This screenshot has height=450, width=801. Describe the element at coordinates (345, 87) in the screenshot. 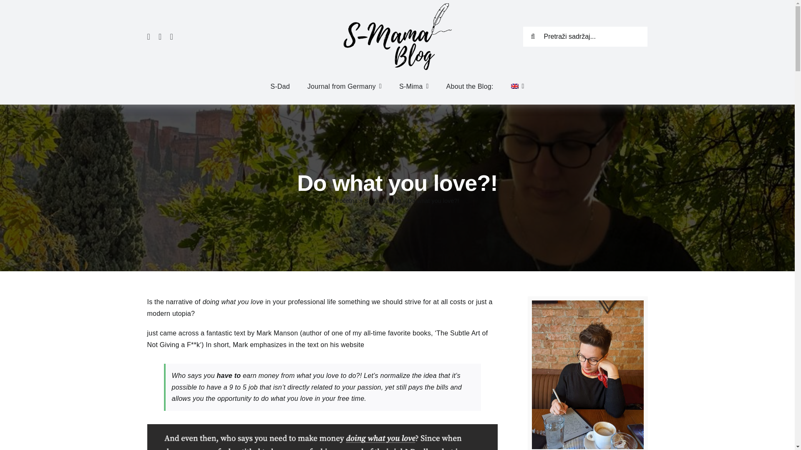

I see `Journal from Germany` at that location.